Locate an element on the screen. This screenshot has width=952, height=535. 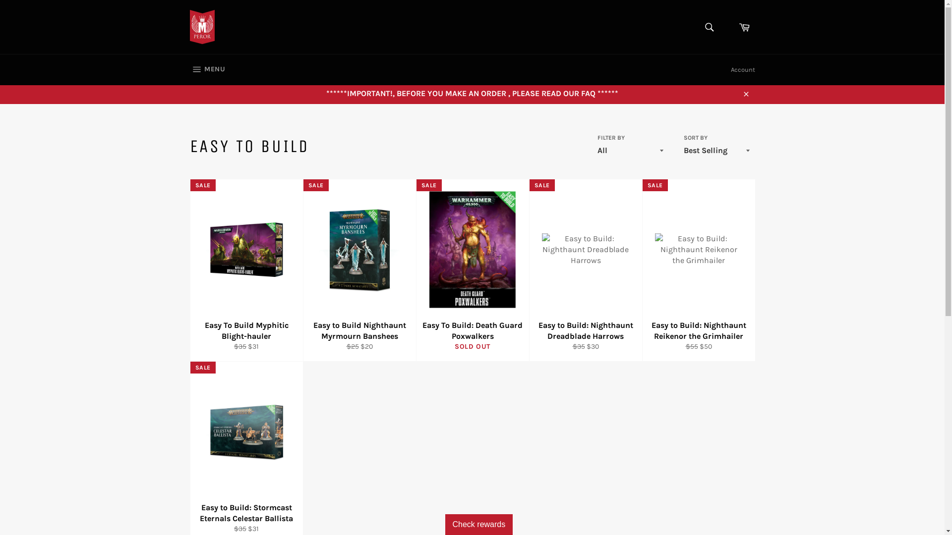
Account is located at coordinates (743, 70).